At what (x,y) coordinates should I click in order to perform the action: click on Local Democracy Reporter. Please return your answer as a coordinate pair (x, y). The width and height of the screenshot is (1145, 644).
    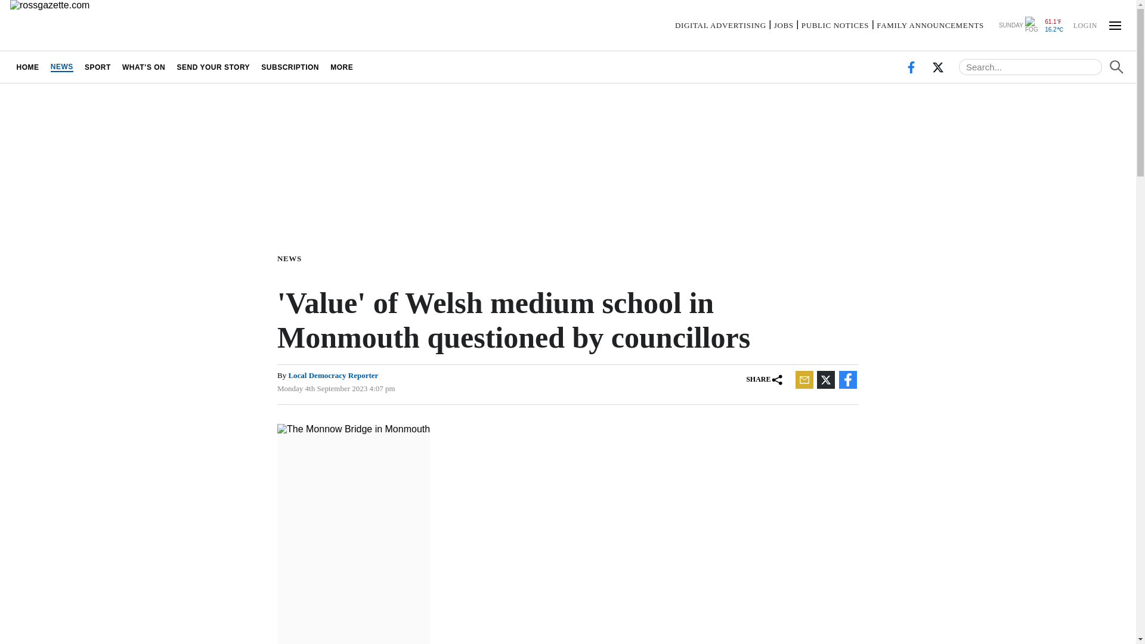
    Looking at the image, I should click on (333, 376).